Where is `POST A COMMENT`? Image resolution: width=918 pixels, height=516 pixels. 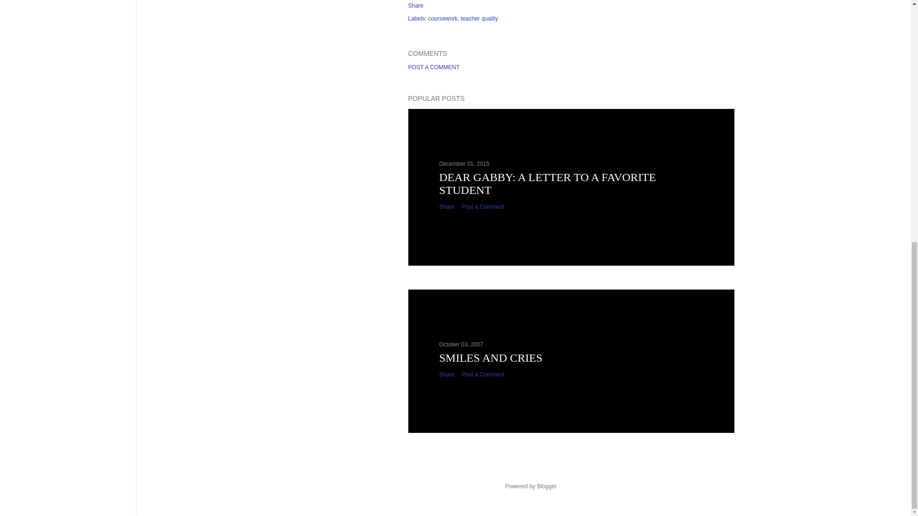 POST A COMMENT is located at coordinates (434, 67).